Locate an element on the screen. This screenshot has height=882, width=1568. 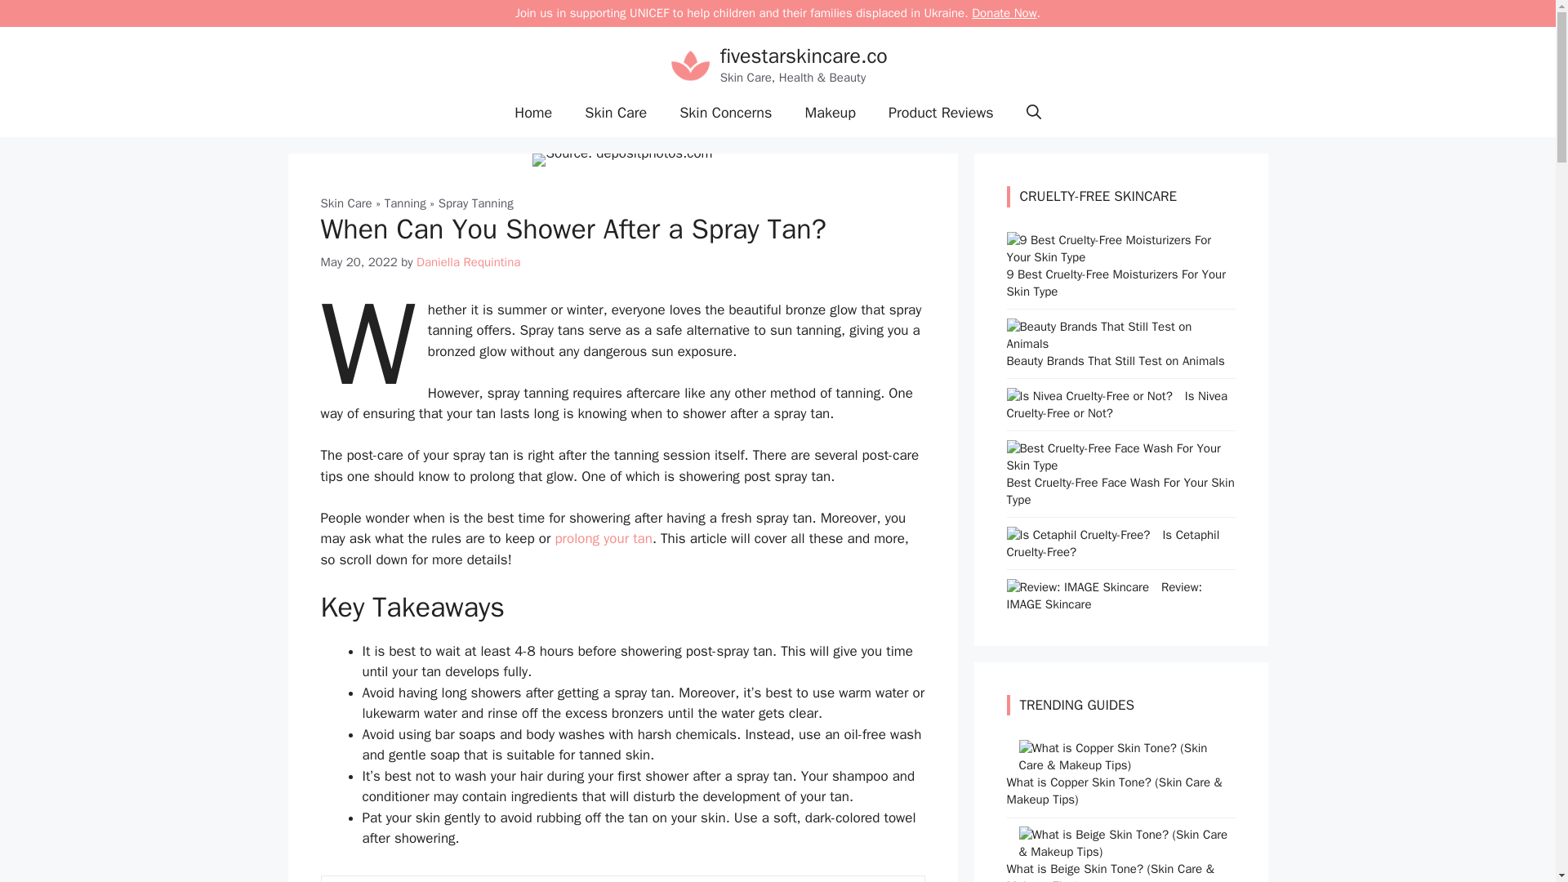
Skin Care is located at coordinates (345, 203).